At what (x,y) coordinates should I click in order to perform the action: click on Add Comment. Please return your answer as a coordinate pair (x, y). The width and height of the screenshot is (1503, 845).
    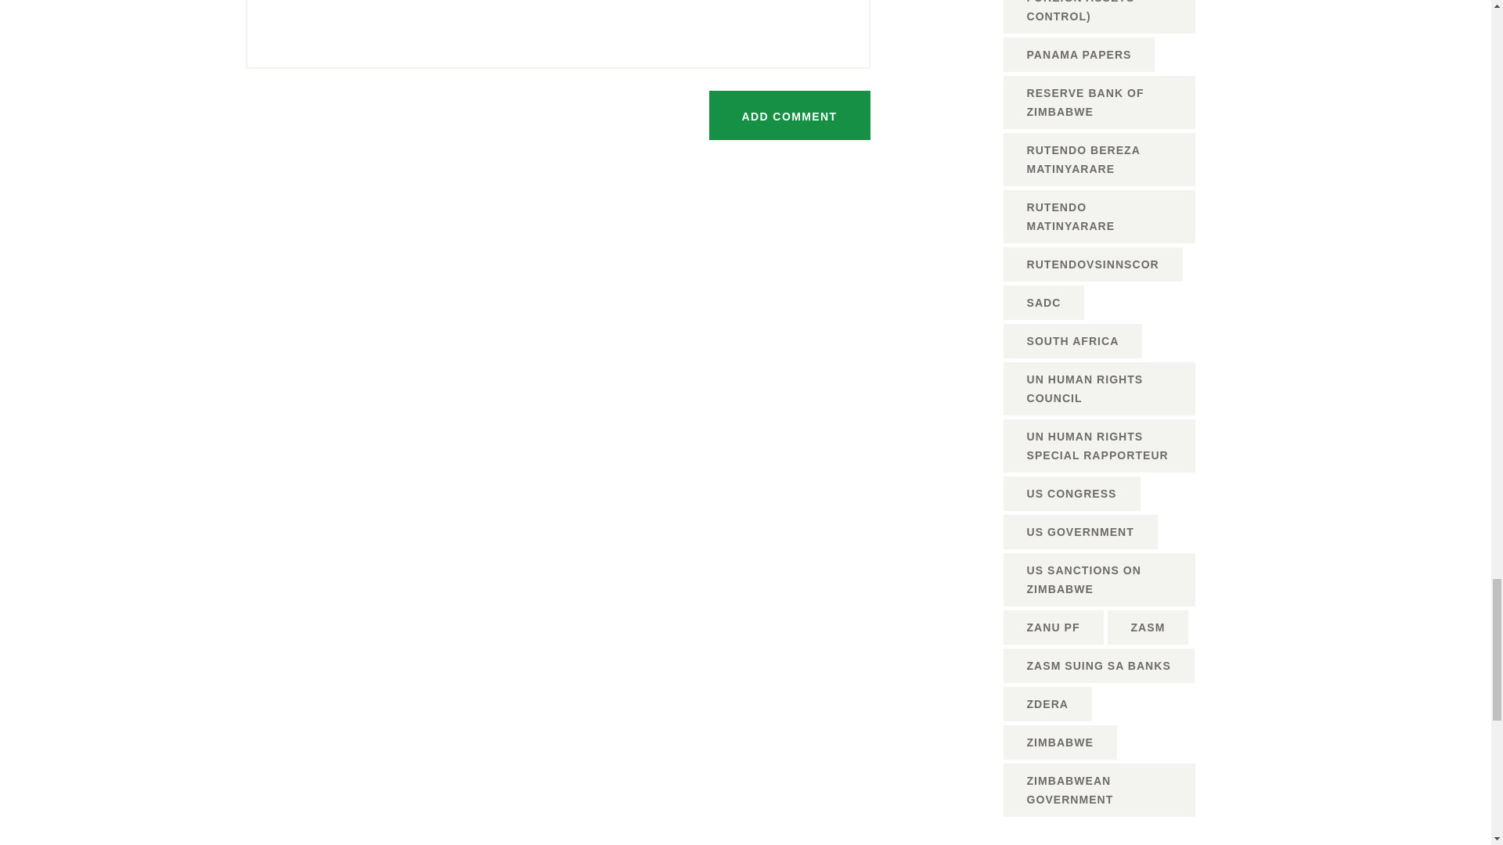
    Looking at the image, I should click on (789, 115).